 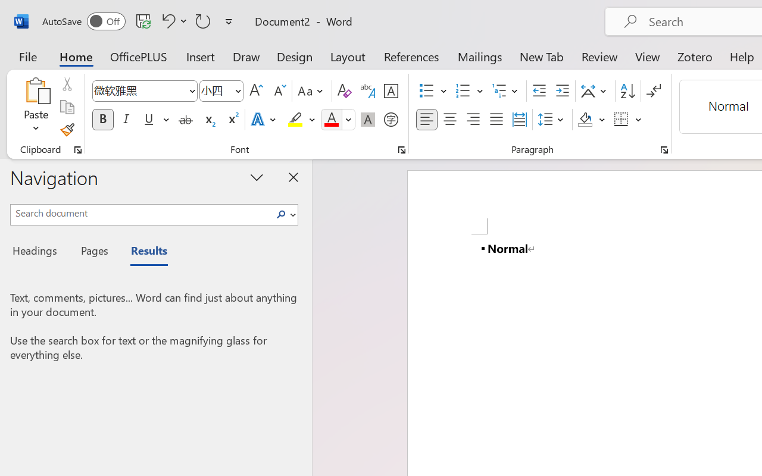 I want to click on Save, so click(x=143, y=21).